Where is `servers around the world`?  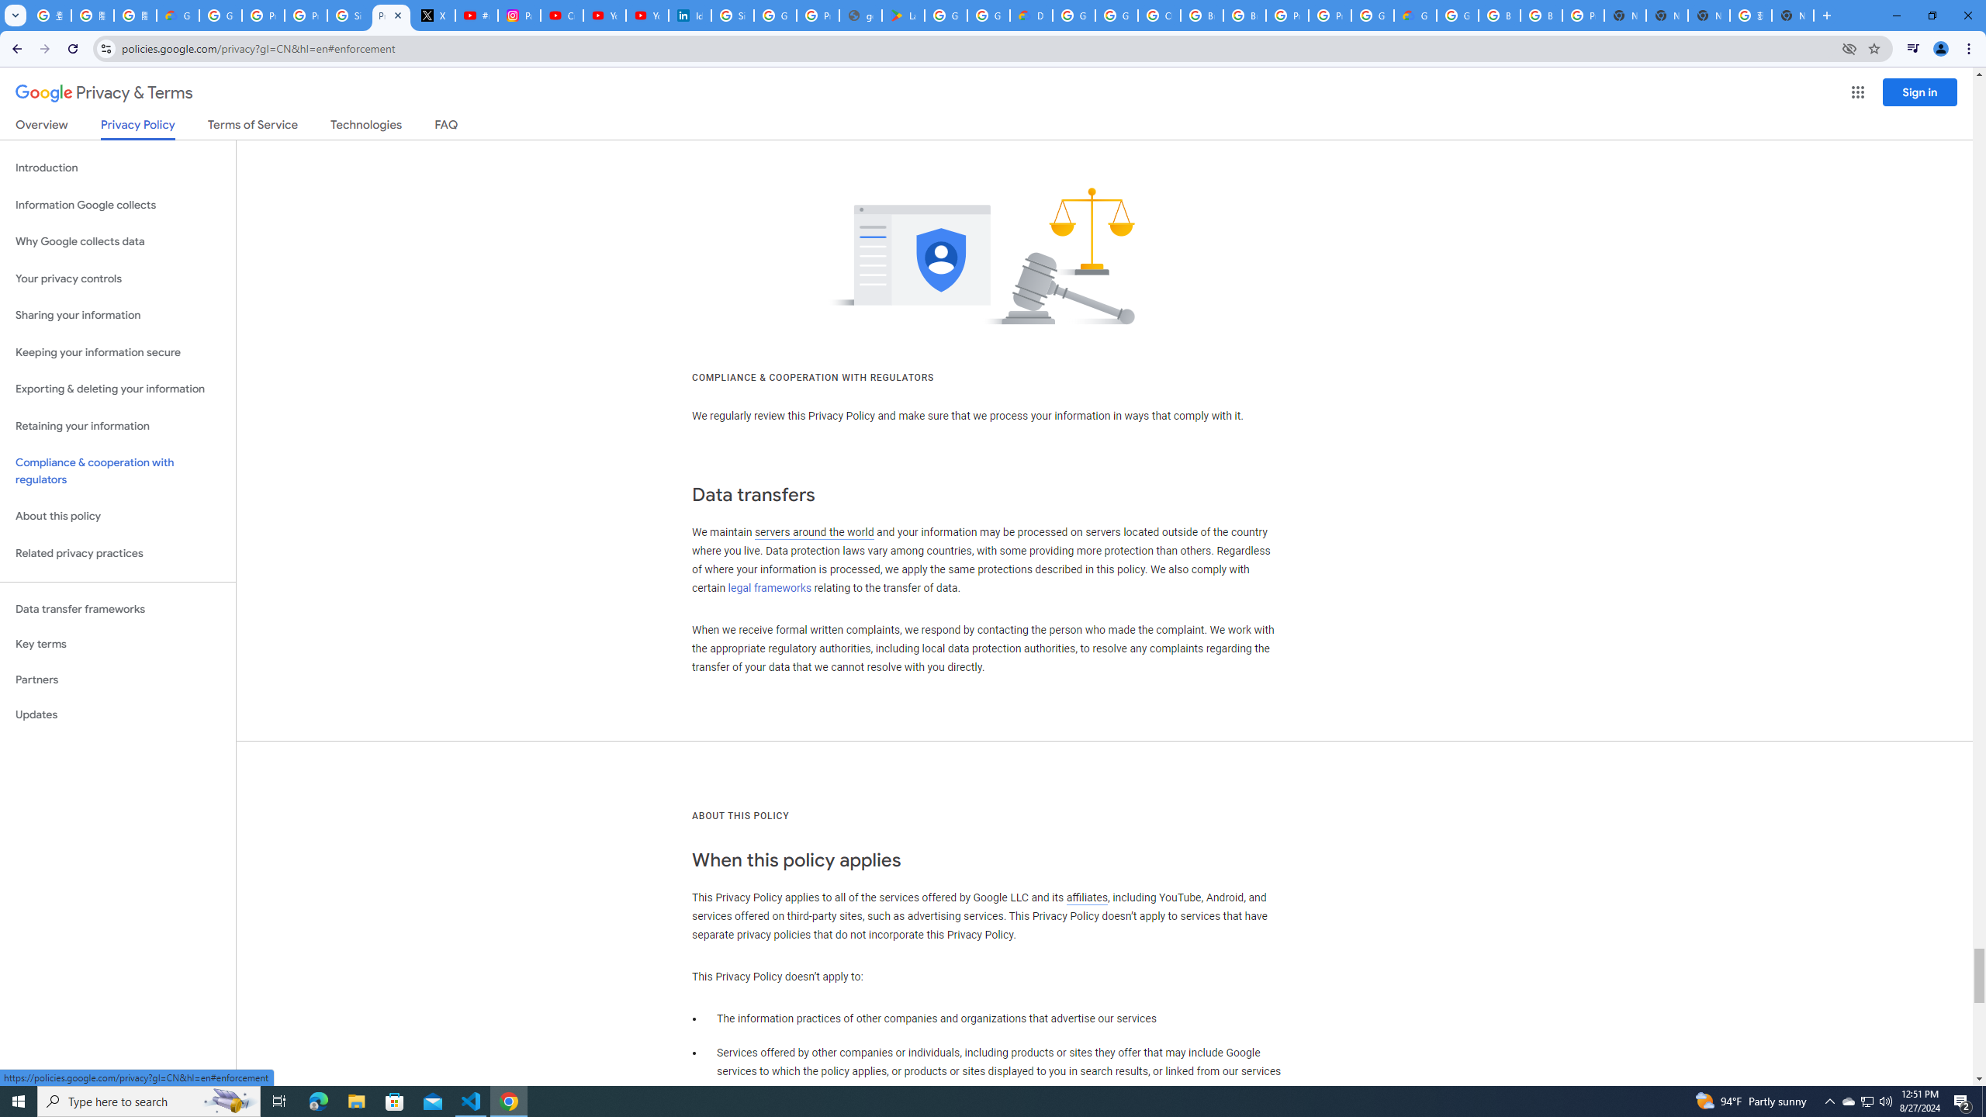 servers around the world is located at coordinates (814, 532).